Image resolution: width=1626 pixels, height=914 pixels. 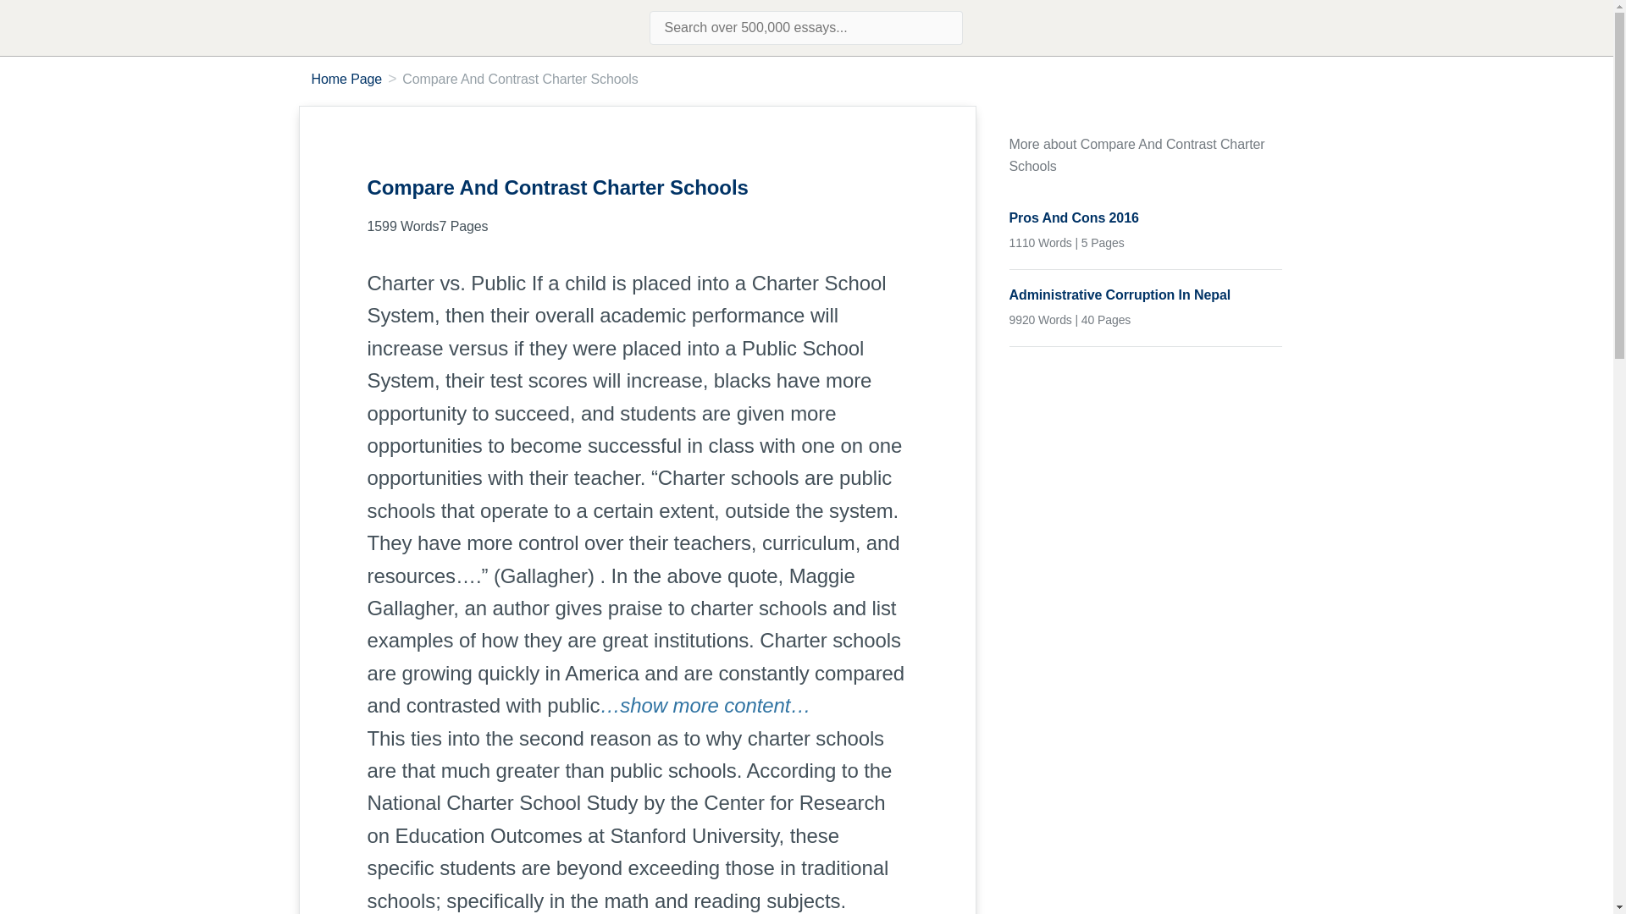 What do you see at coordinates (1146, 218) in the screenshot?
I see `Pros And Cons 2016` at bounding box center [1146, 218].